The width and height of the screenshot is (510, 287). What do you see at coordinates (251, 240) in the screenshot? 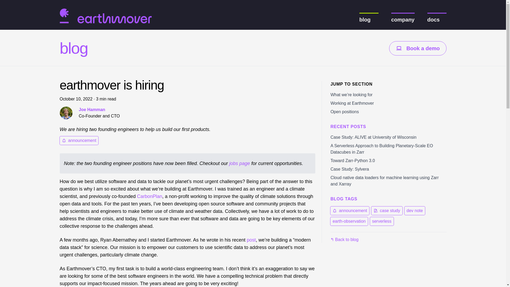
I see `post` at bounding box center [251, 240].